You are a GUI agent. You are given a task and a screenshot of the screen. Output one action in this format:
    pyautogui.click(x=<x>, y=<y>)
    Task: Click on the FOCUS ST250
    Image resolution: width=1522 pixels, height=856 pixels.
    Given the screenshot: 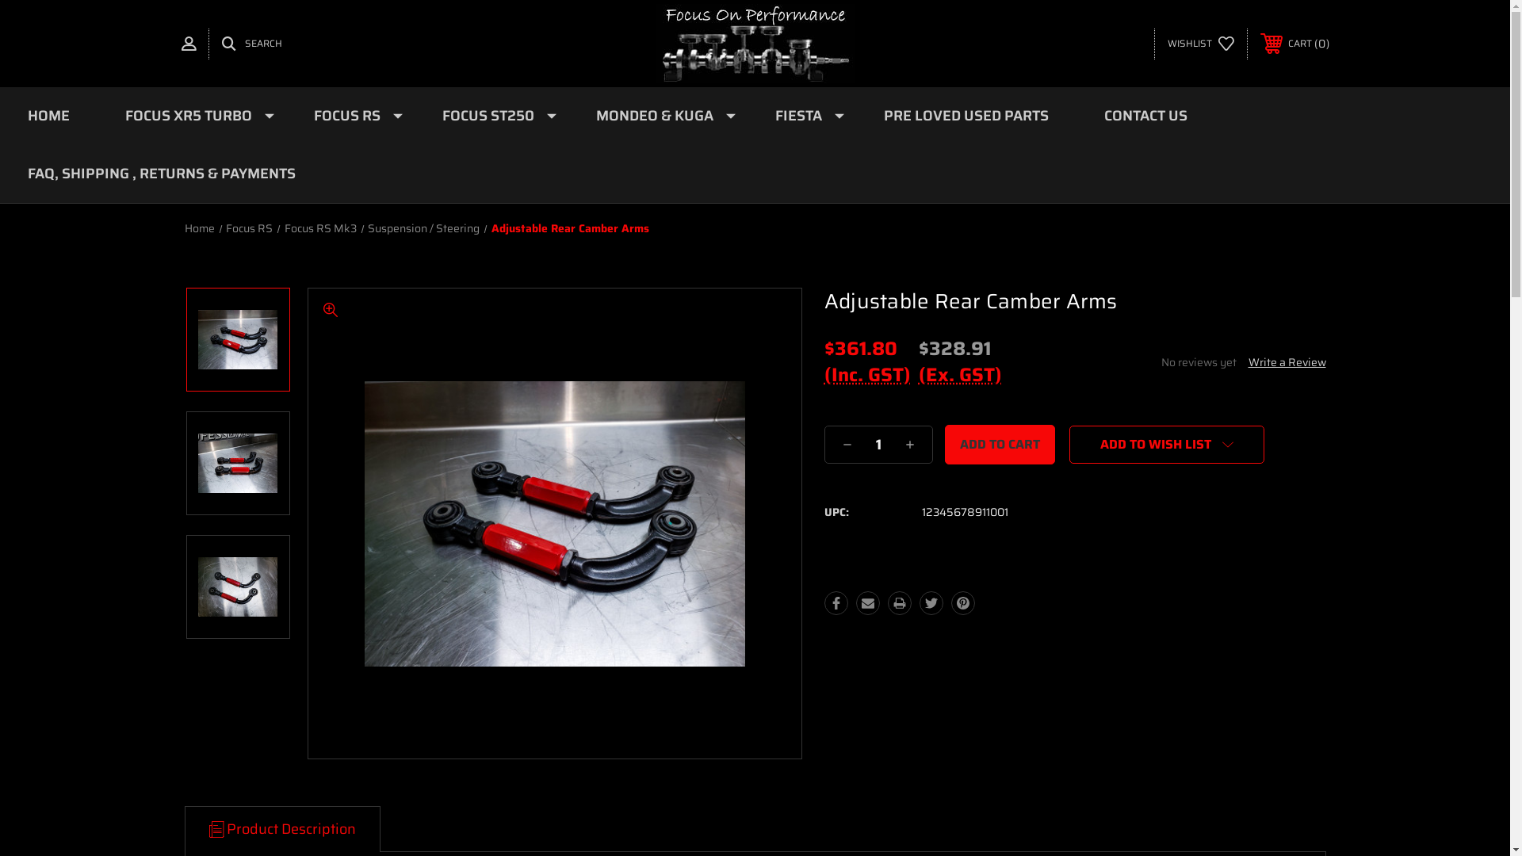 What is the action you would take?
    pyautogui.click(x=491, y=116)
    